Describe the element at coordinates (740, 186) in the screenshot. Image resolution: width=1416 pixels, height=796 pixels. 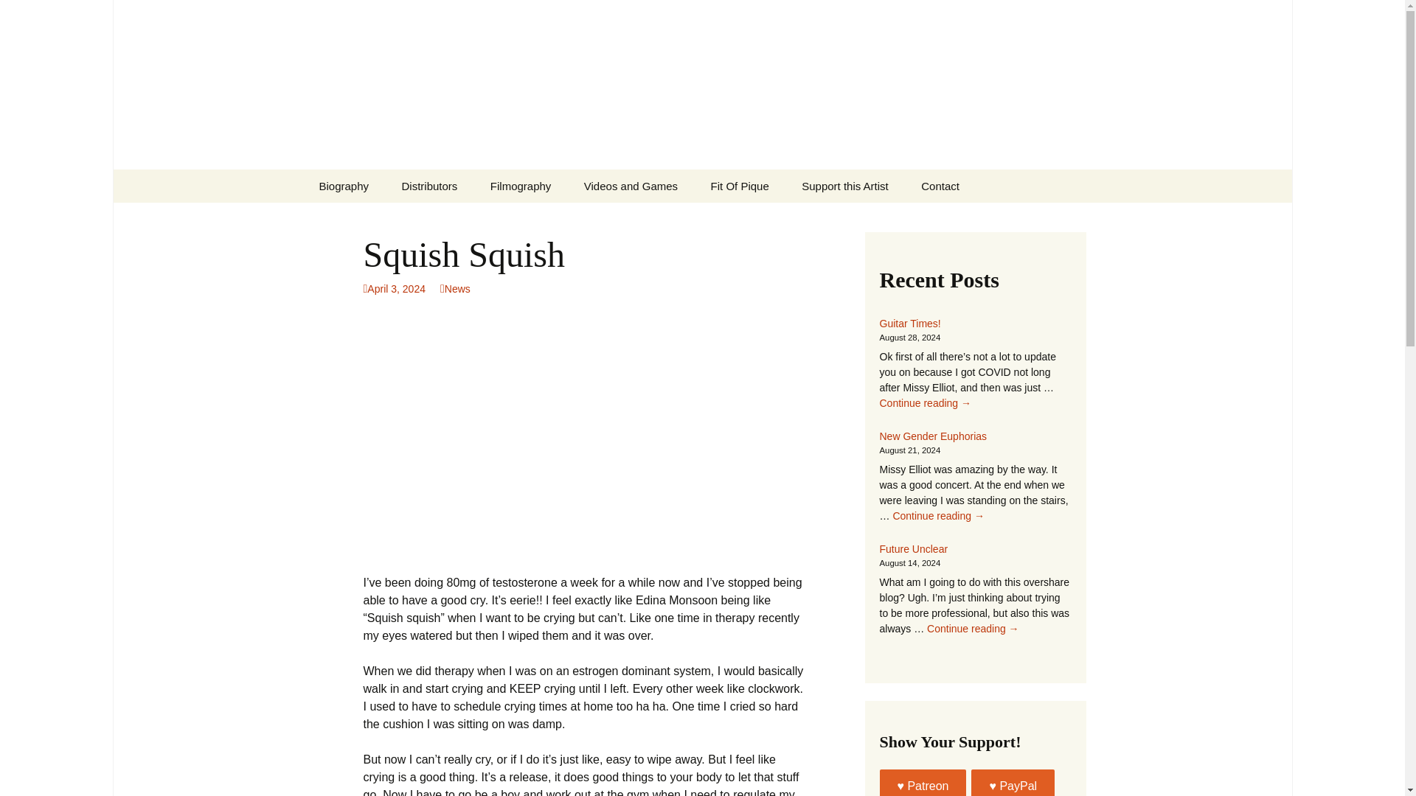
I see `Fit Of Pique` at that location.